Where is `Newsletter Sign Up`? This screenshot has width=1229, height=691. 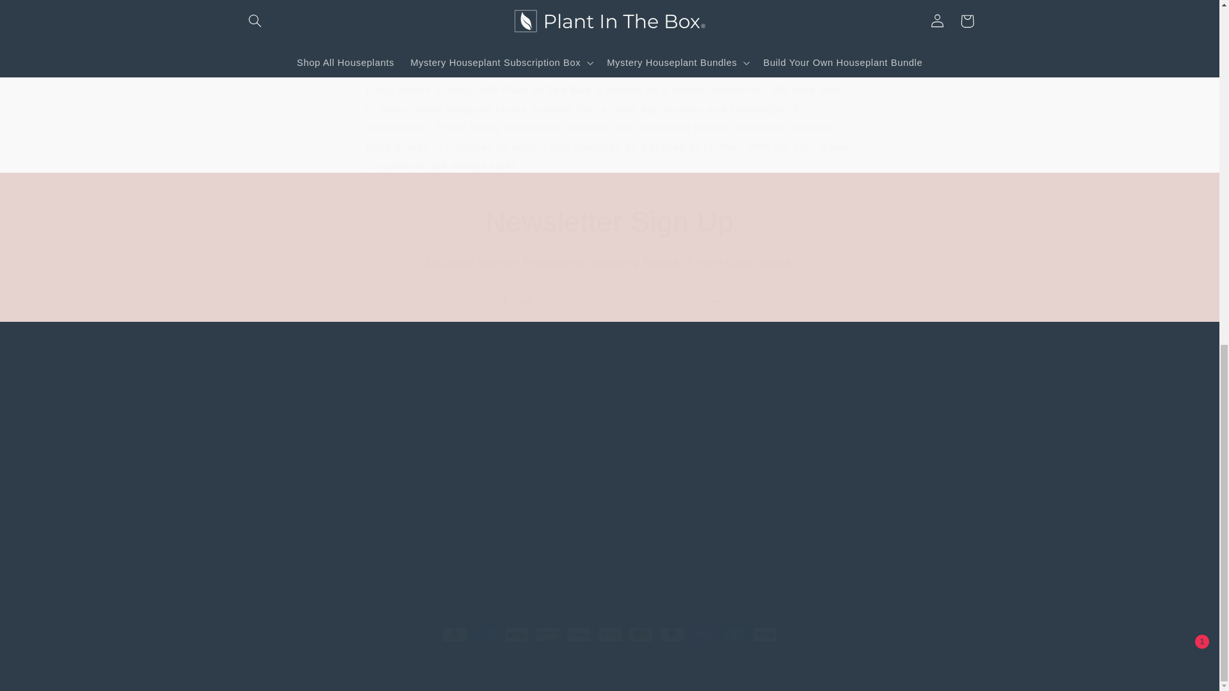 Newsletter Sign Up is located at coordinates (609, 221).